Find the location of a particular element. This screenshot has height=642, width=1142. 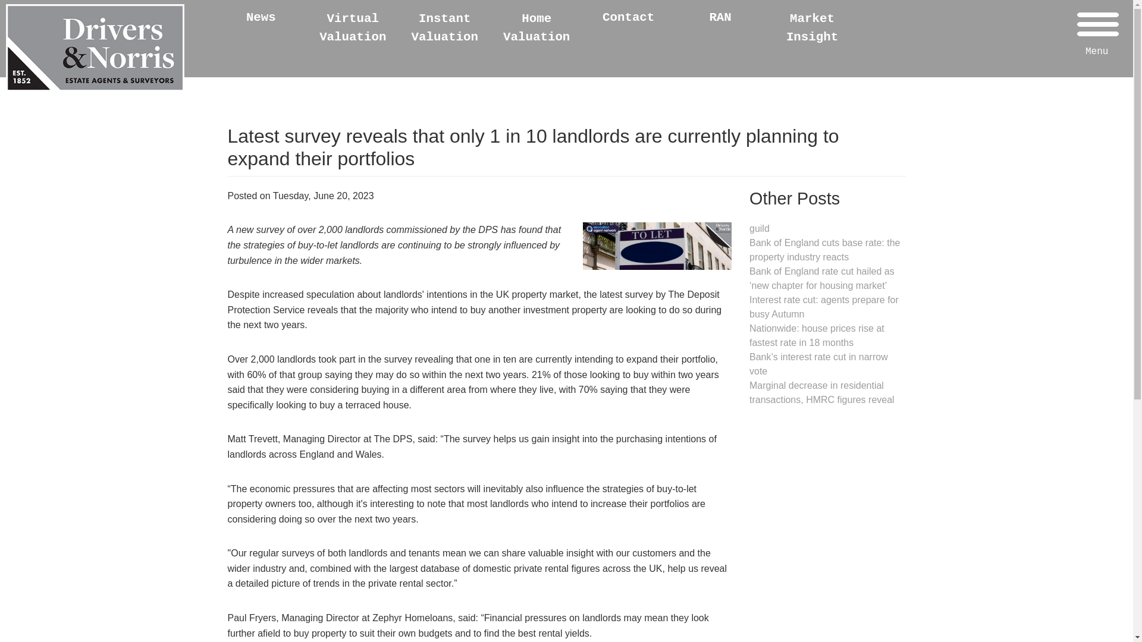

Market Insight is located at coordinates (812, 28).